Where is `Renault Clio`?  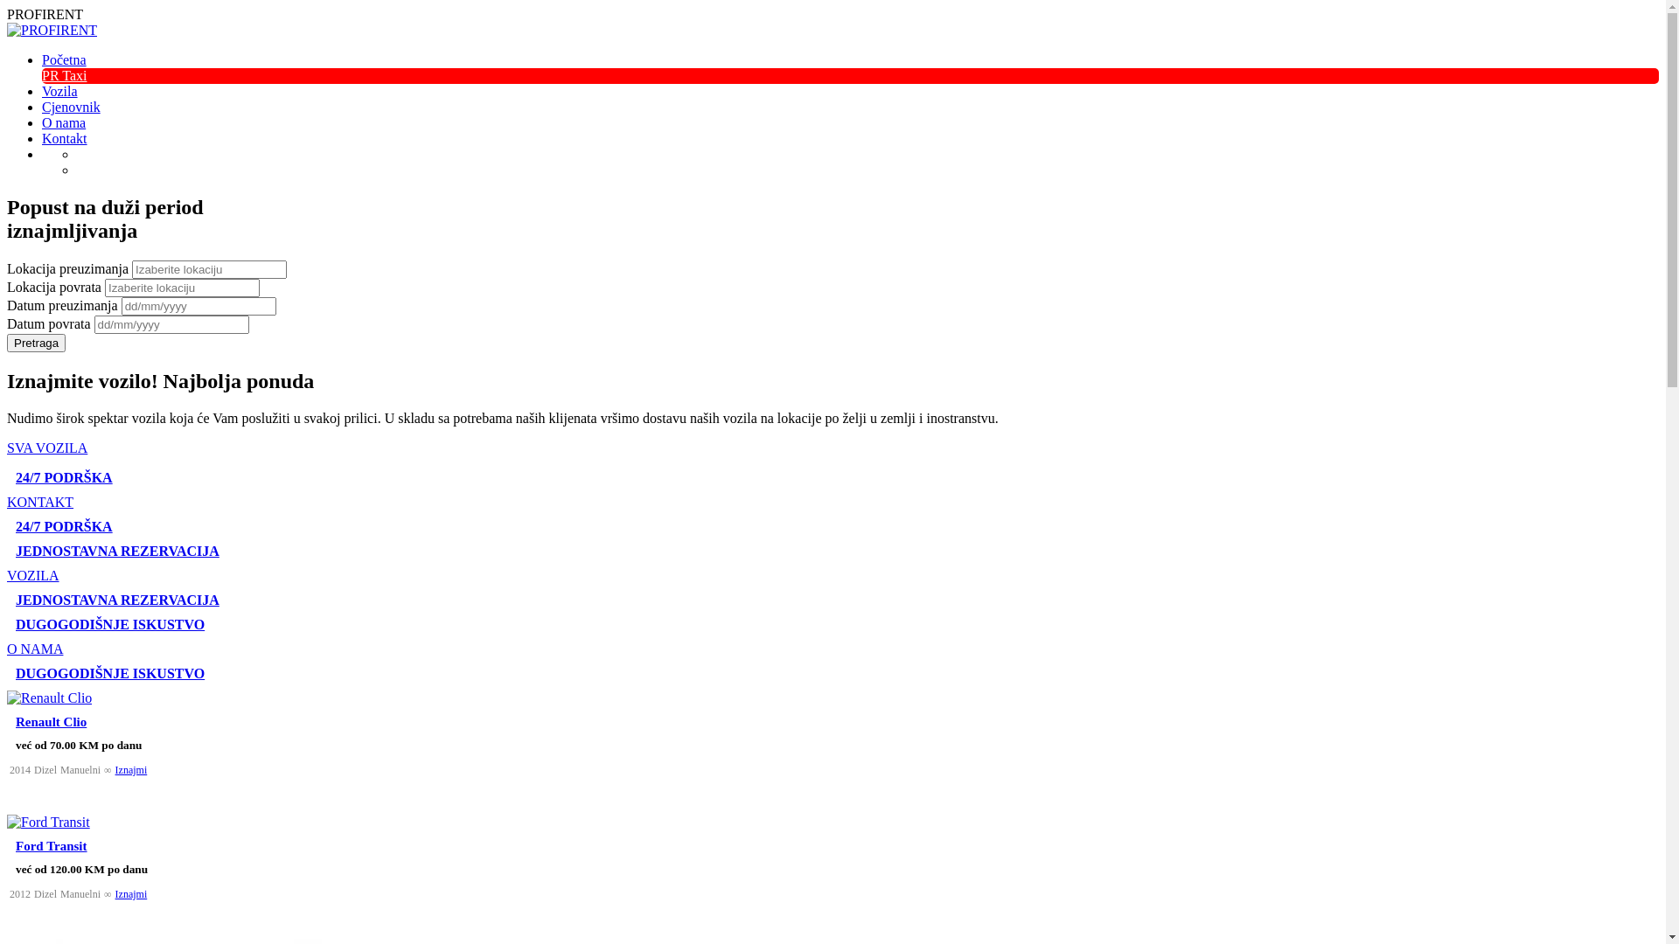 Renault Clio is located at coordinates (51, 722).